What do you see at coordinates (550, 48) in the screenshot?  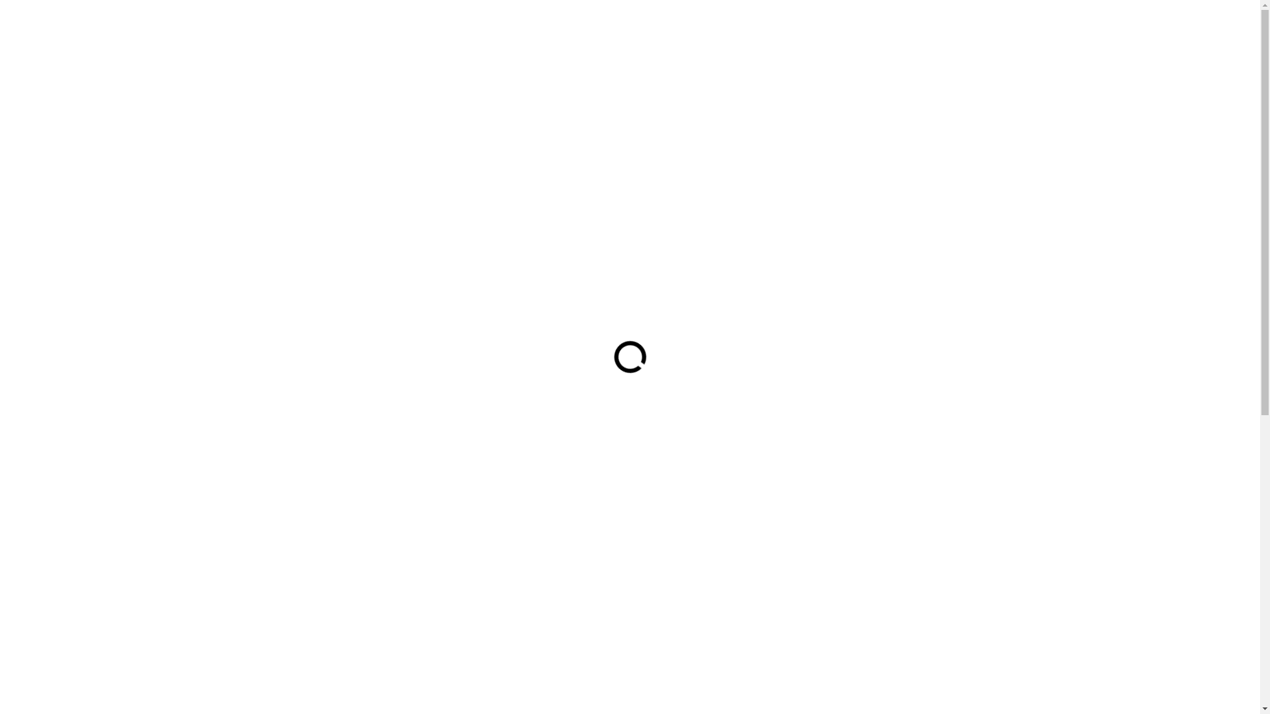 I see `SHORT COURSES` at bounding box center [550, 48].